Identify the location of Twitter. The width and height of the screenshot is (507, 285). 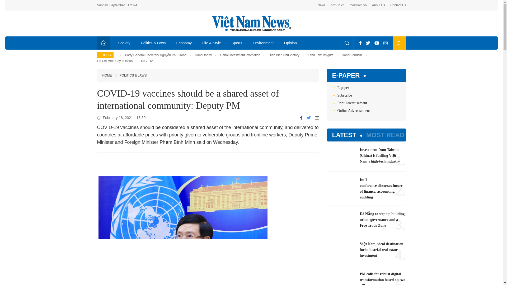
(368, 43).